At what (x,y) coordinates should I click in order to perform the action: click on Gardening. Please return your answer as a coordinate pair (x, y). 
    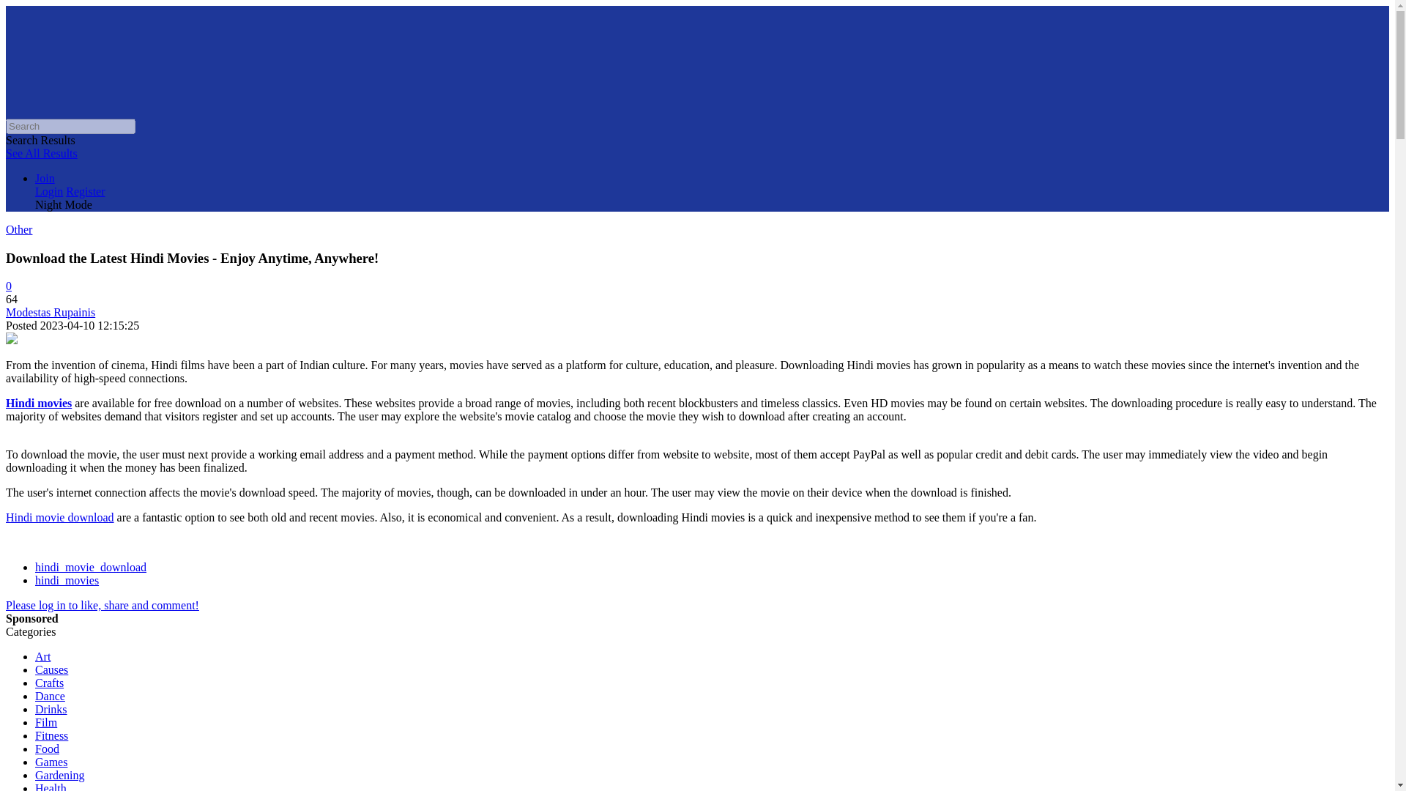
    Looking at the image, I should click on (60, 775).